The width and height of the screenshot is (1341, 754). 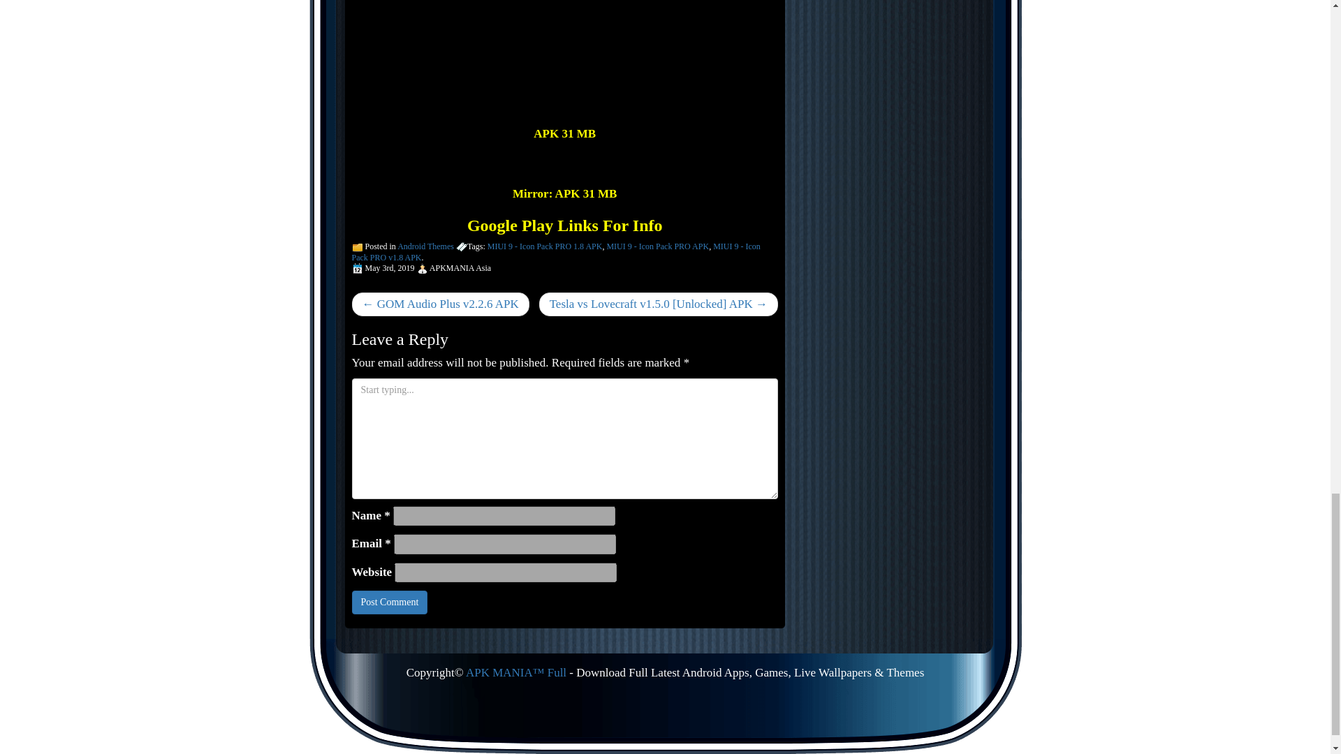 I want to click on Post Comment, so click(x=390, y=602).